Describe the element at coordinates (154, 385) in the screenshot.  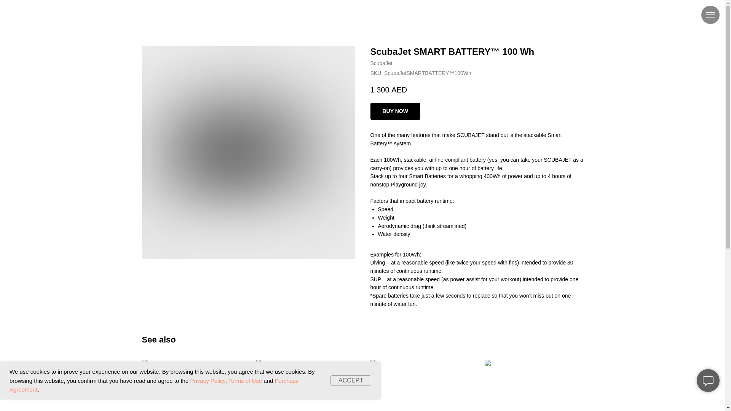
I see `Purchase Agreement` at that location.